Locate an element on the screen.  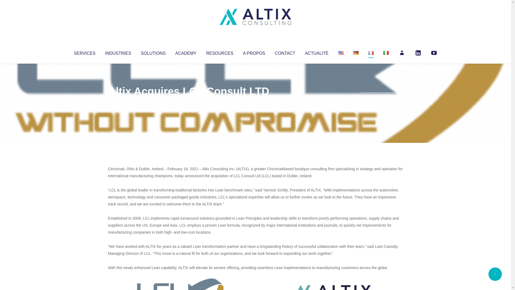
A PROPOS is located at coordinates (254, 52).